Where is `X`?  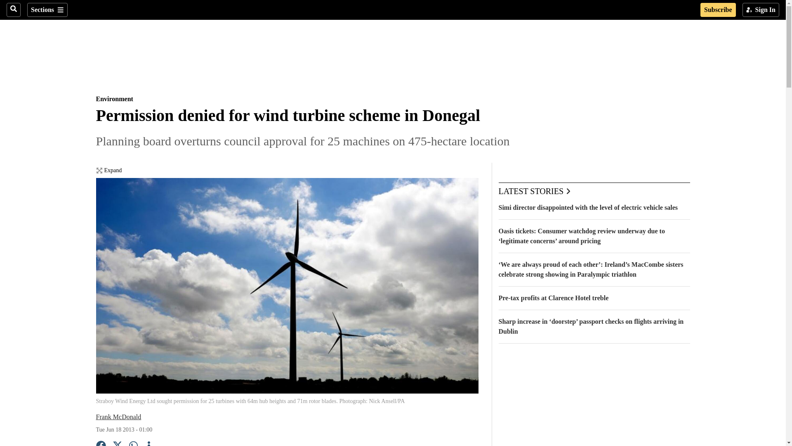 X is located at coordinates (117, 444).